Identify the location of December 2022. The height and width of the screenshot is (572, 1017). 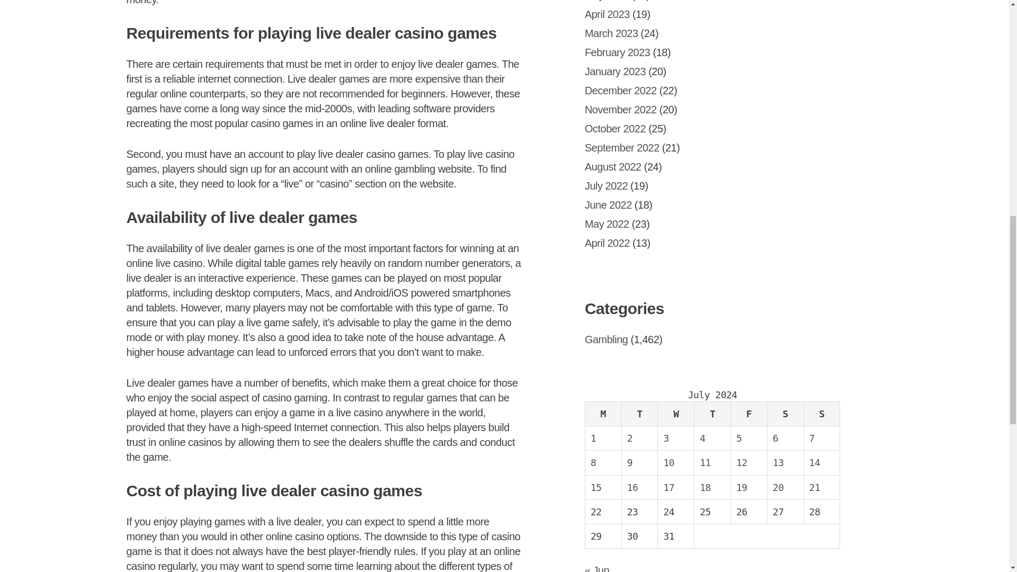
(621, 90).